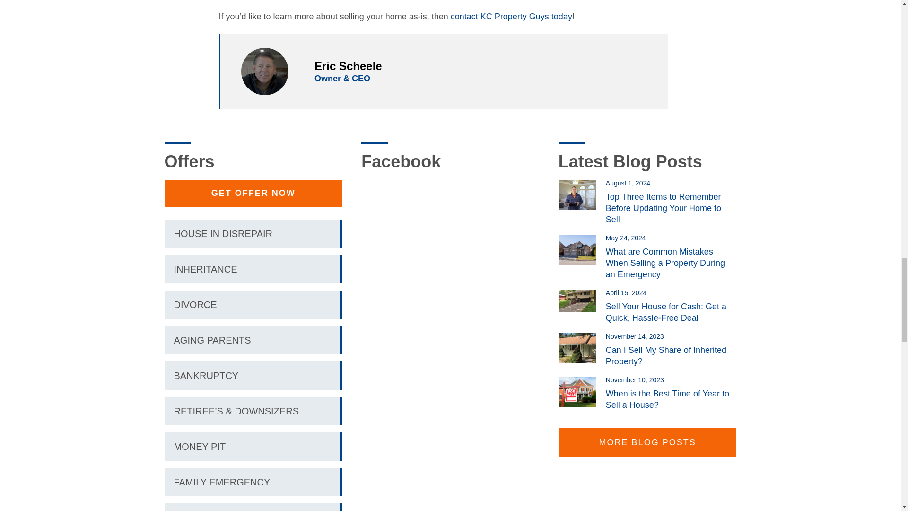  Describe the element at coordinates (582, 348) in the screenshot. I see `Can I Sell My Share of Inherited Property?` at that location.